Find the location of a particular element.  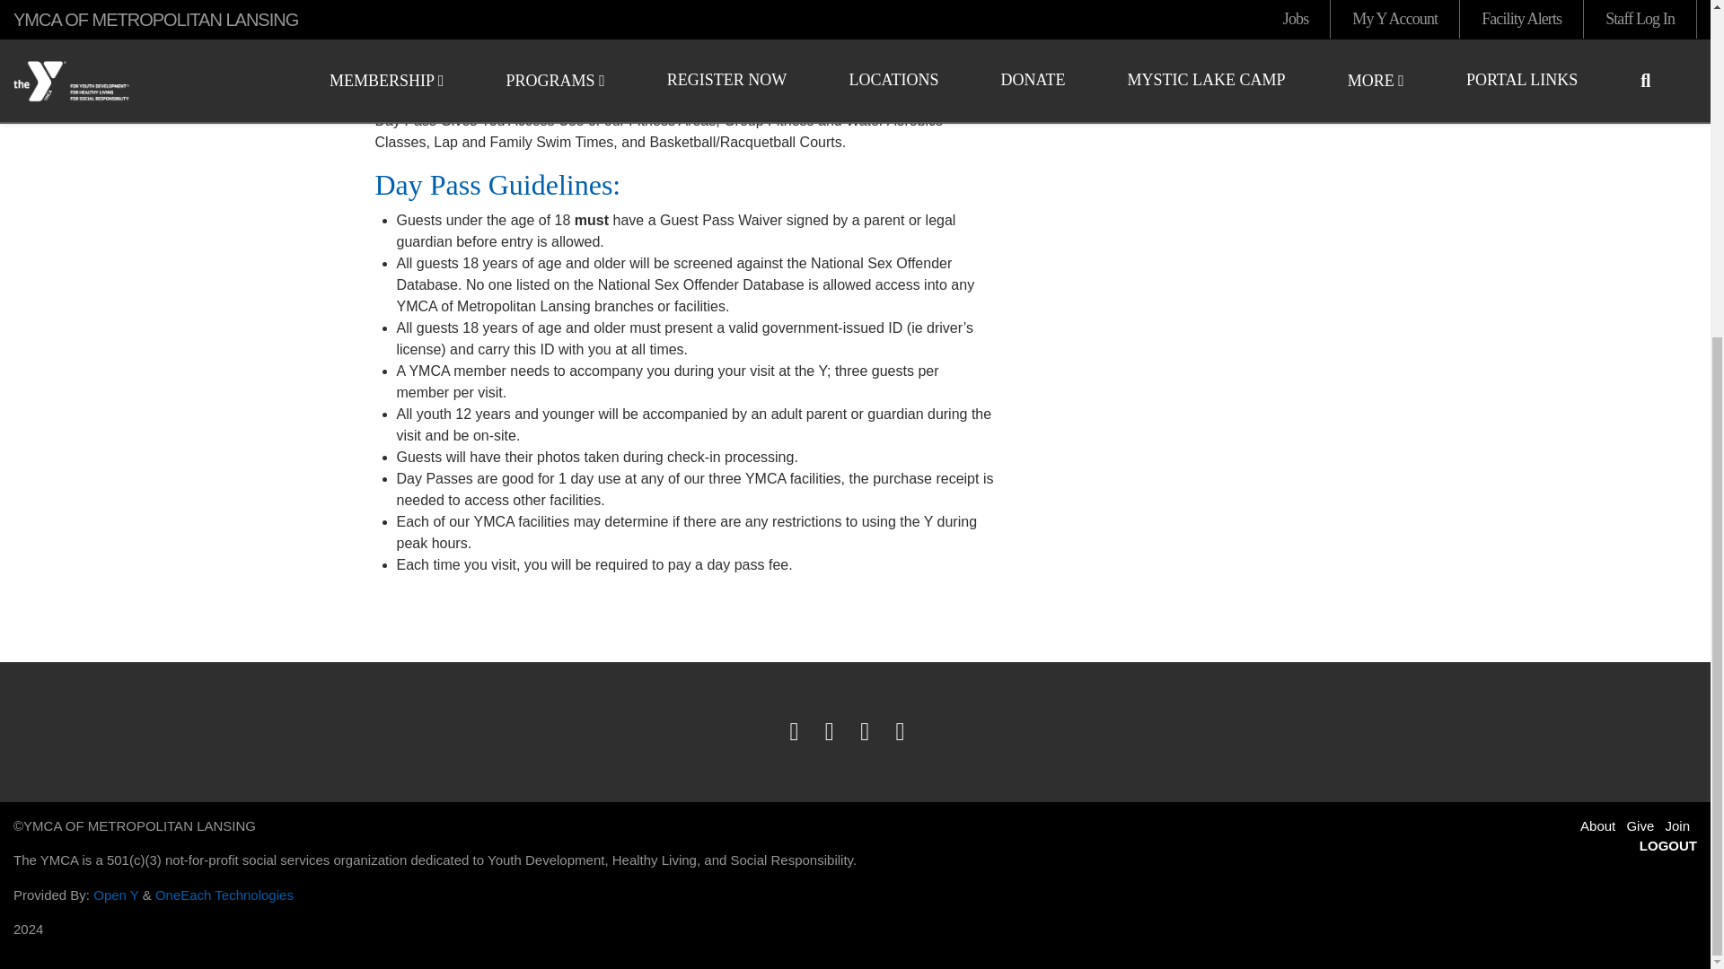

Go to YMCA Instagram is located at coordinates (909, 732).